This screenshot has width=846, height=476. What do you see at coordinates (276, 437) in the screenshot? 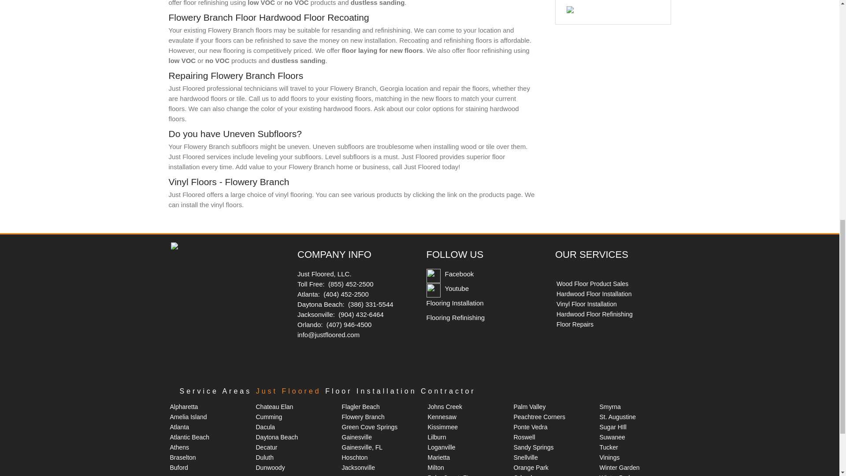
I see `Daytona Beach` at bounding box center [276, 437].